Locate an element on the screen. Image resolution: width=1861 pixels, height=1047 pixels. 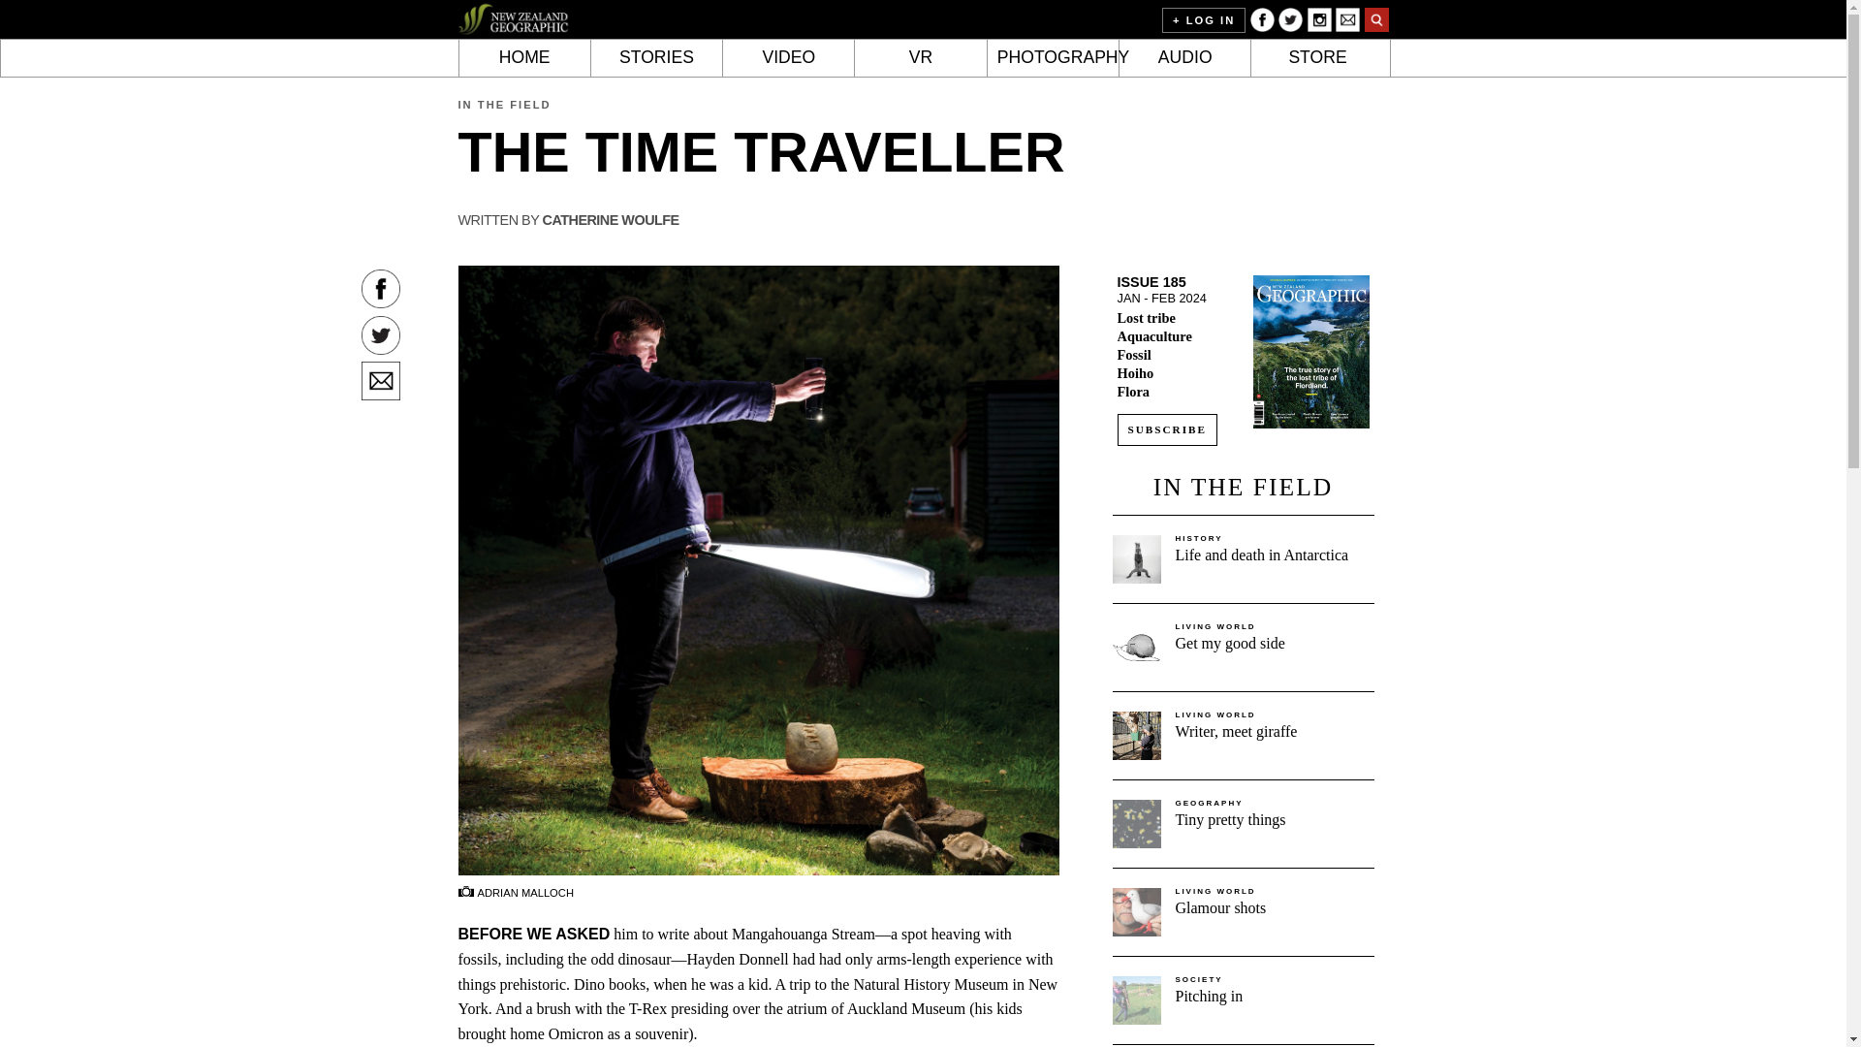
IN THE FIELD is located at coordinates (504, 105).